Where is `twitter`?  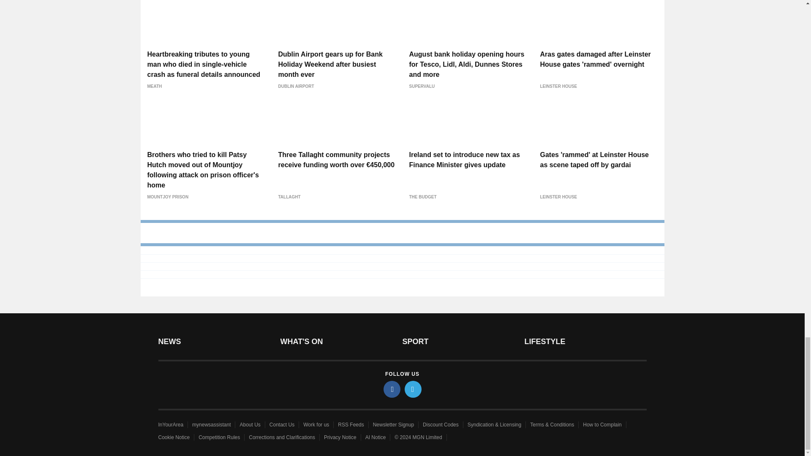
twitter is located at coordinates (413, 389).